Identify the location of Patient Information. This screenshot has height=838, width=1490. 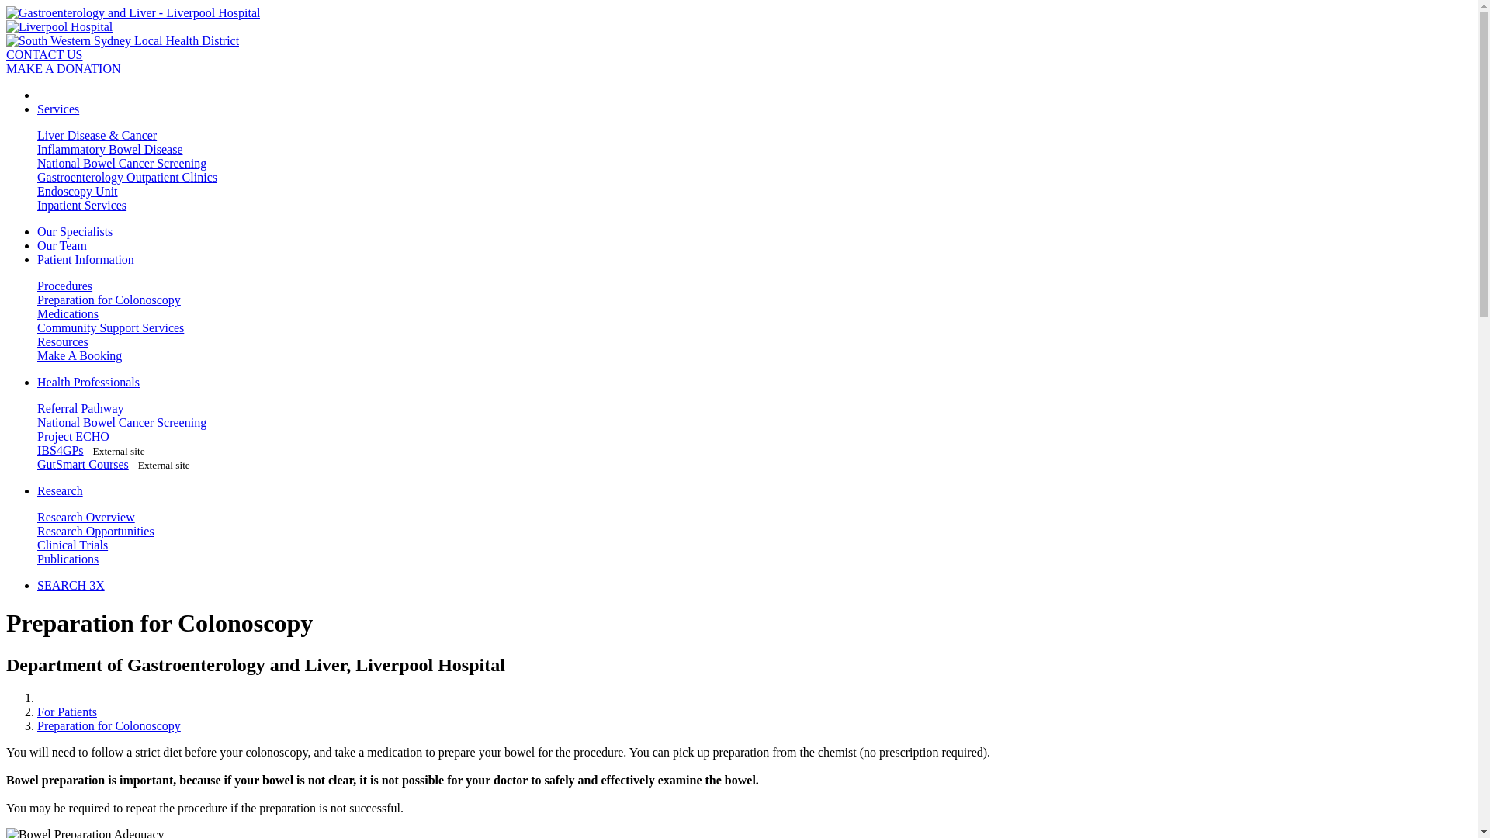
(85, 259).